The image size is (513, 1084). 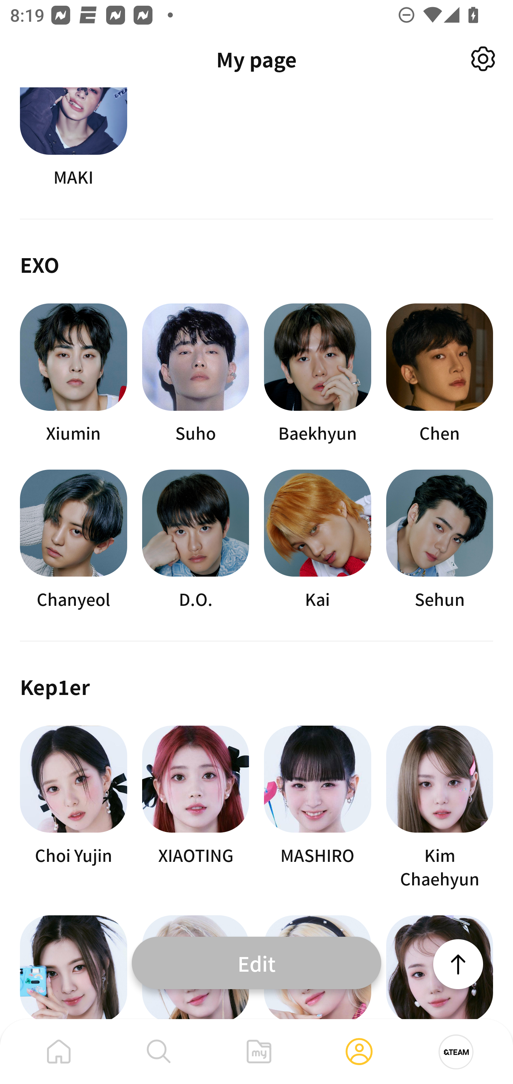 What do you see at coordinates (73, 807) in the screenshot?
I see `Choi Yujin` at bounding box center [73, 807].